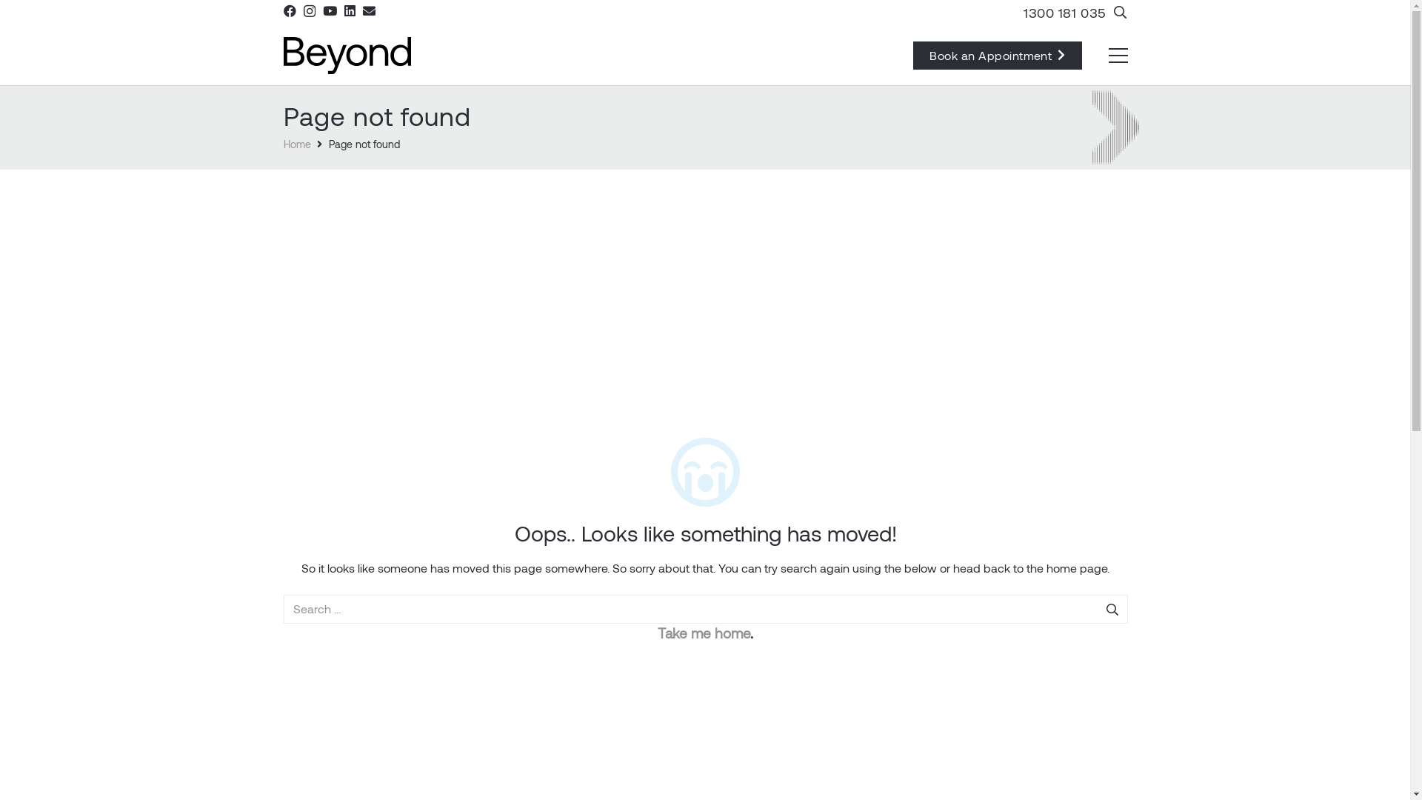  Describe the element at coordinates (893, 760) in the screenshot. I see `Newcastle Creative Co.` at that location.